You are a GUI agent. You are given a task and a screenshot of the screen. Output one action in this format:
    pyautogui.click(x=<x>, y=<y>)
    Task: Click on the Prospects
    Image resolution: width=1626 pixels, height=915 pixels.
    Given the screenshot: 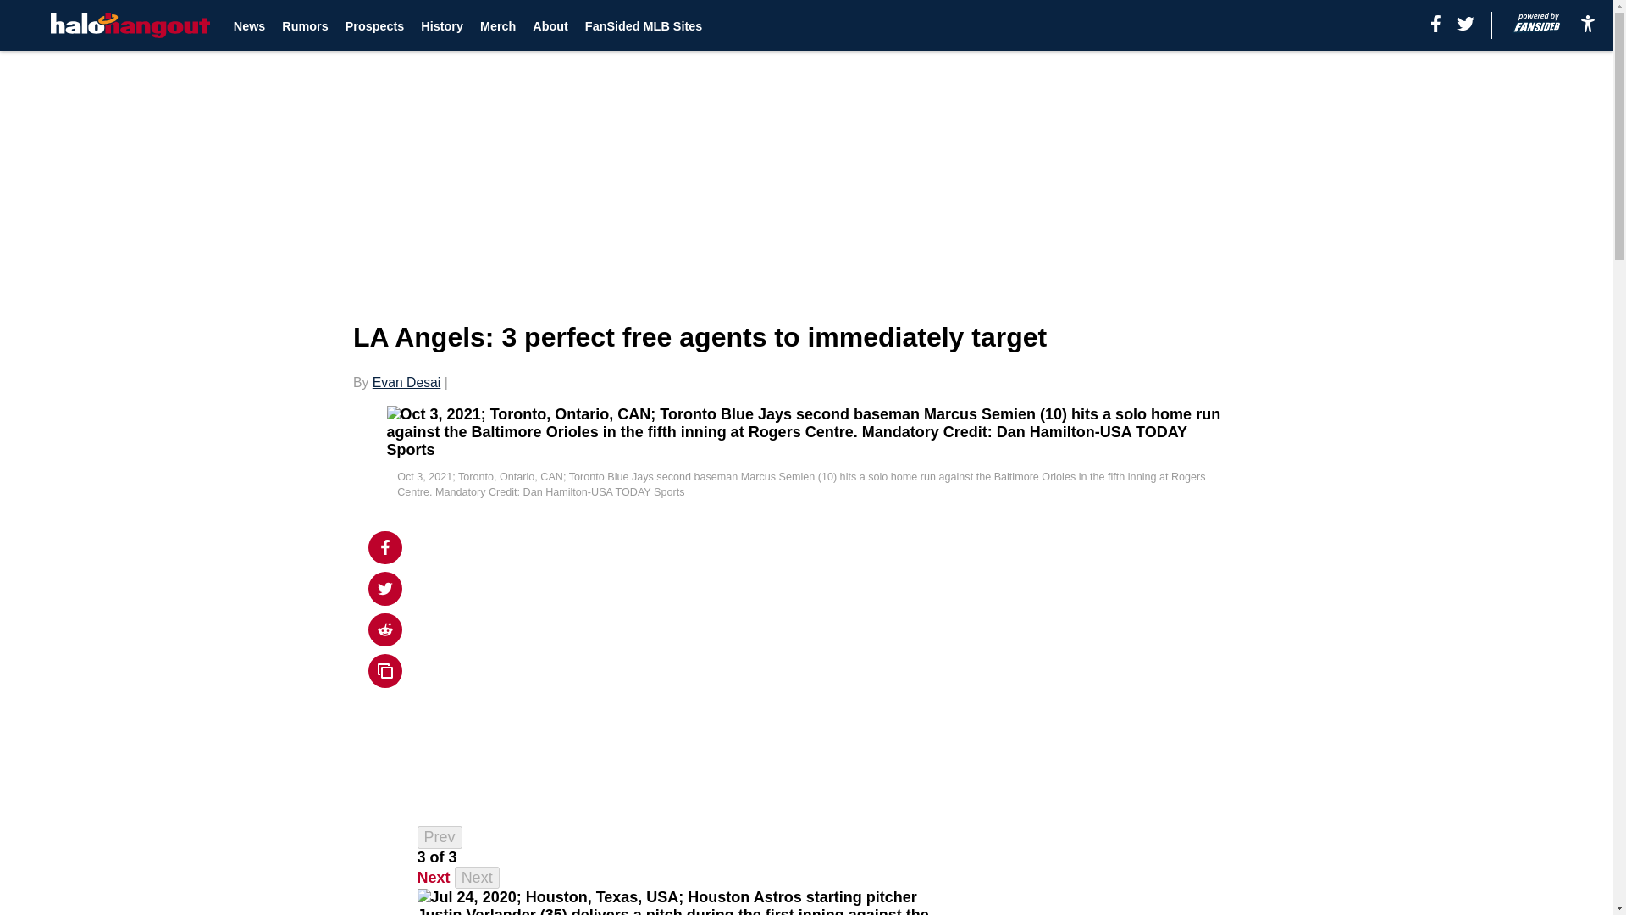 What is the action you would take?
    pyautogui.click(x=374, y=25)
    